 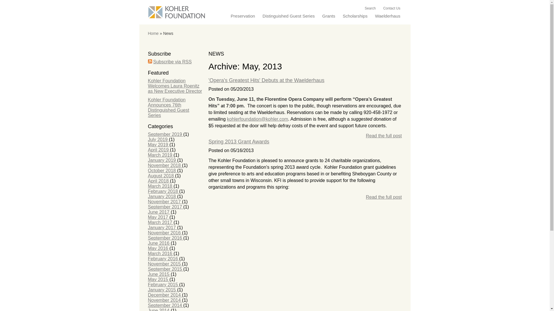 What do you see at coordinates (370, 6) in the screenshot?
I see `Search` at bounding box center [370, 6].